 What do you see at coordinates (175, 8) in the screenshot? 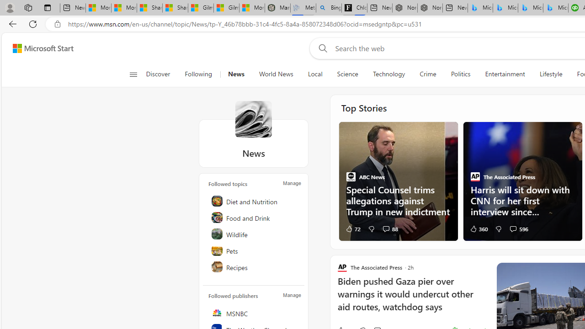
I see `Shanghai, China weather forecast | Microsoft Weather` at bounding box center [175, 8].